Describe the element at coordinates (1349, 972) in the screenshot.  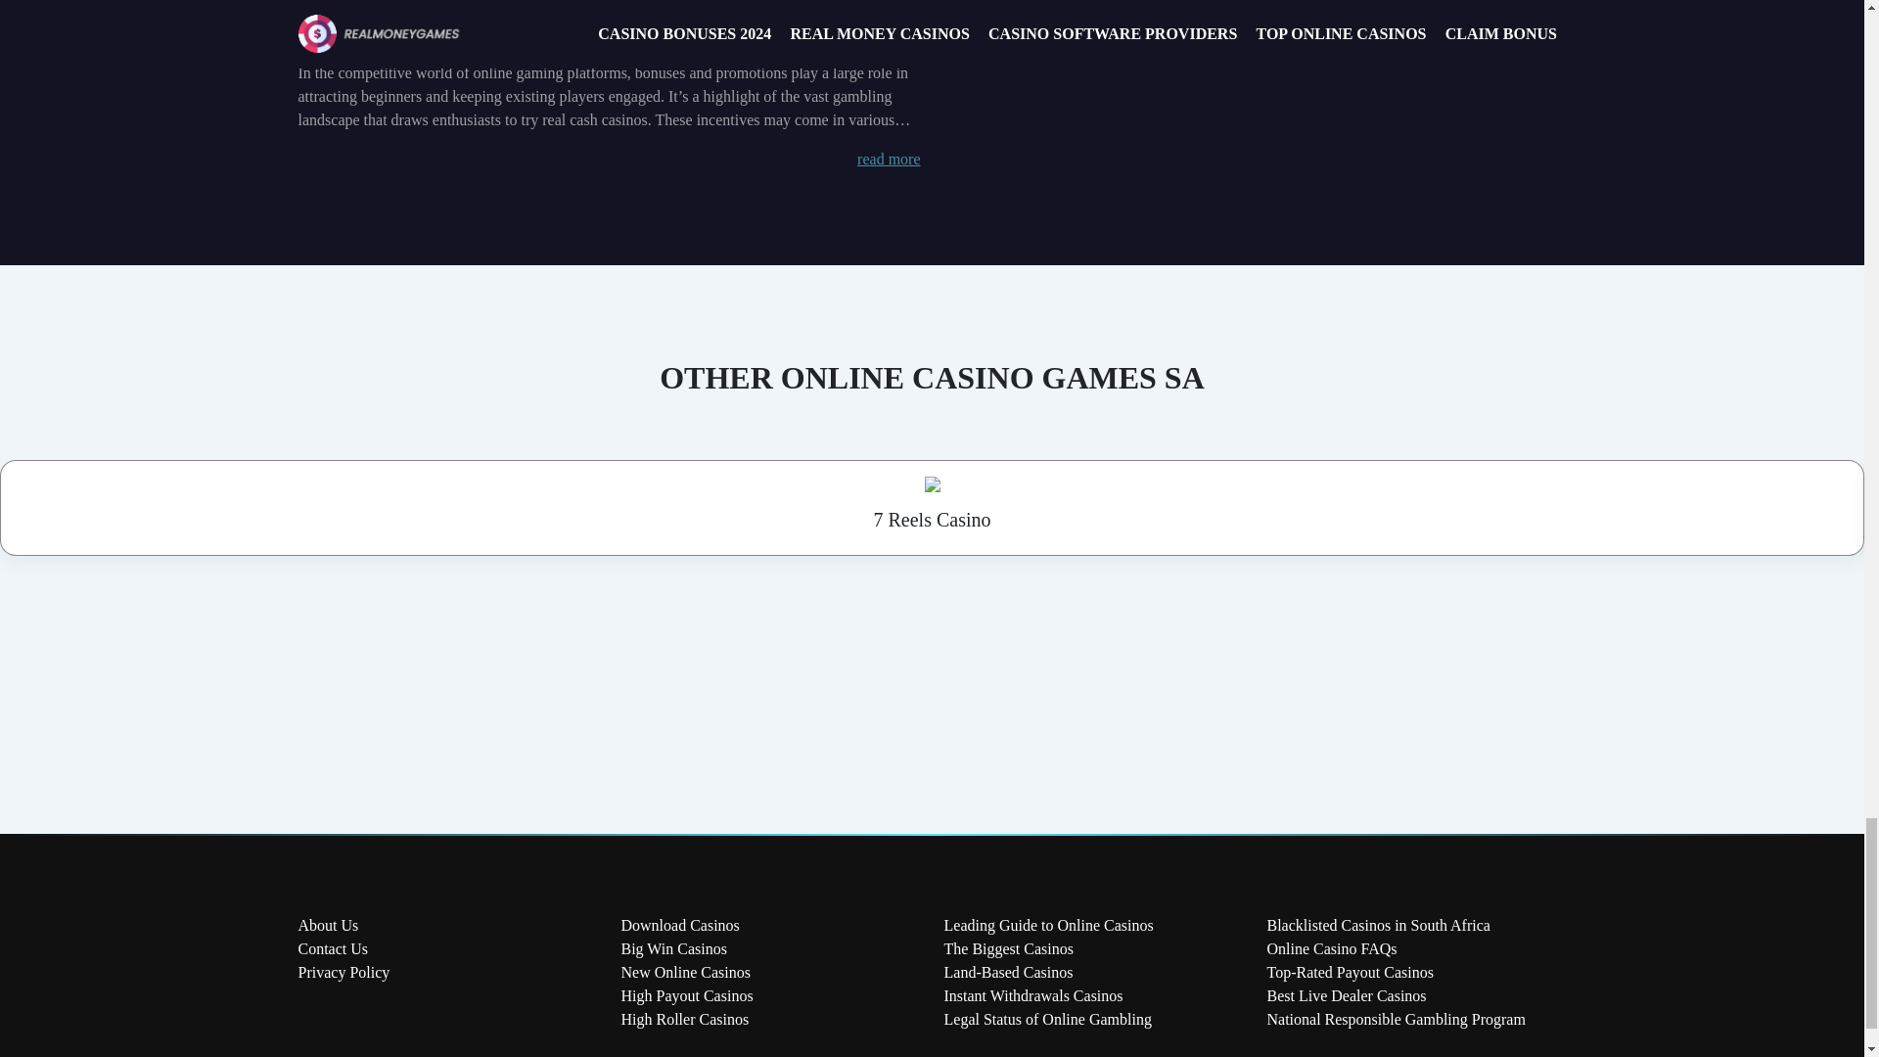
I see `Top-Rated Payout Casinos` at that location.